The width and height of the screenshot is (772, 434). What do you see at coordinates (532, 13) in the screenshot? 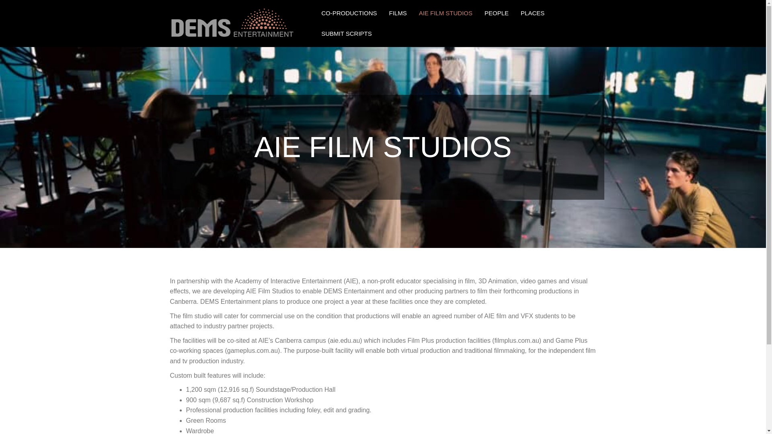
I see `PLACES` at bounding box center [532, 13].